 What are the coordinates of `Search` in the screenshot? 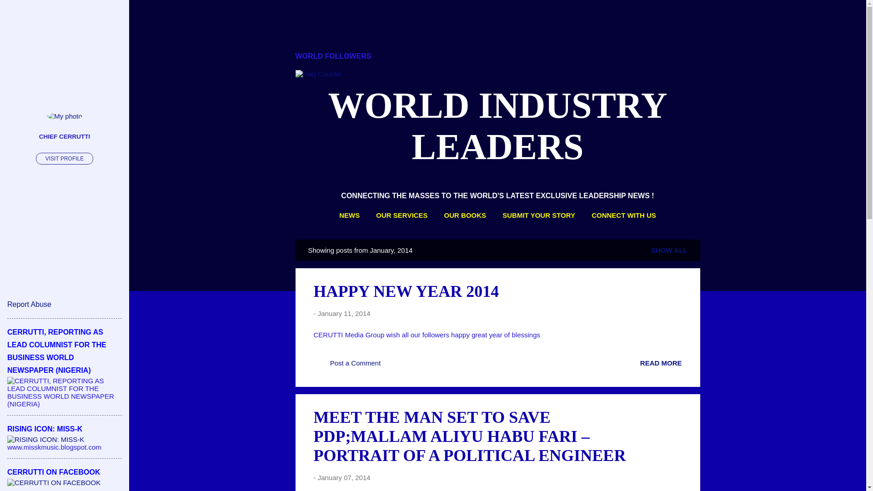 It's located at (18, 11).